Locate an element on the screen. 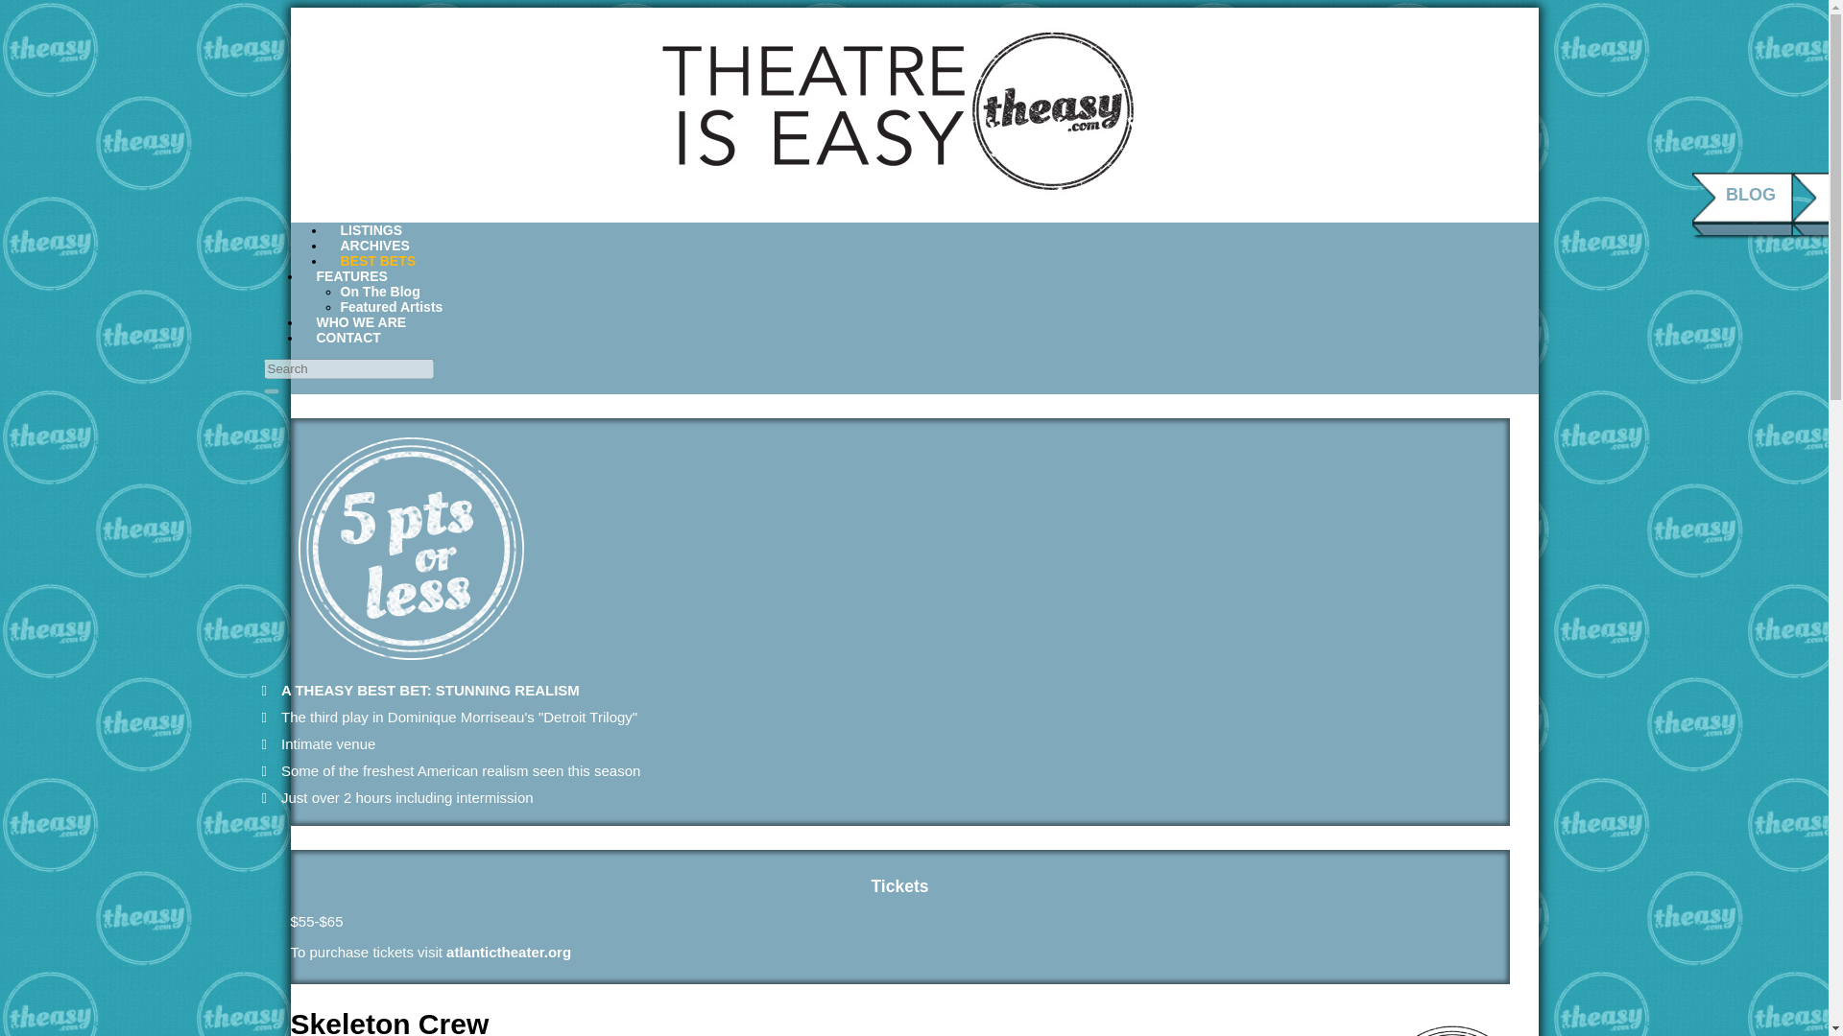 This screenshot has height=1036, width=1843. FEATURES is located at coordinates (351, 276).